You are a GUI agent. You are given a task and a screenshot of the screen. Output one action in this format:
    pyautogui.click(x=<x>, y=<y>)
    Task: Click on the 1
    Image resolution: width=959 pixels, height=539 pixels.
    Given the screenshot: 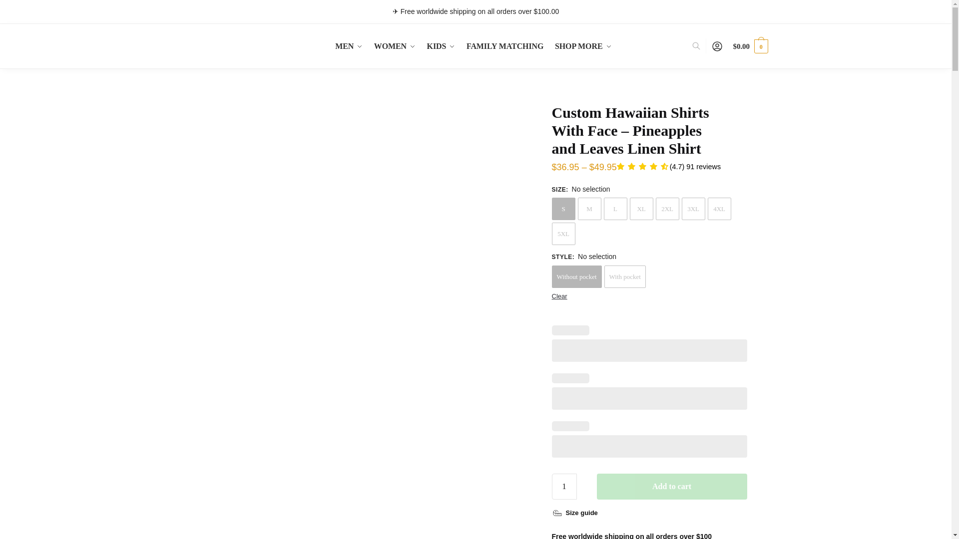 What is the action you would take?
    pyautogui.click(x=564, y=487)
    